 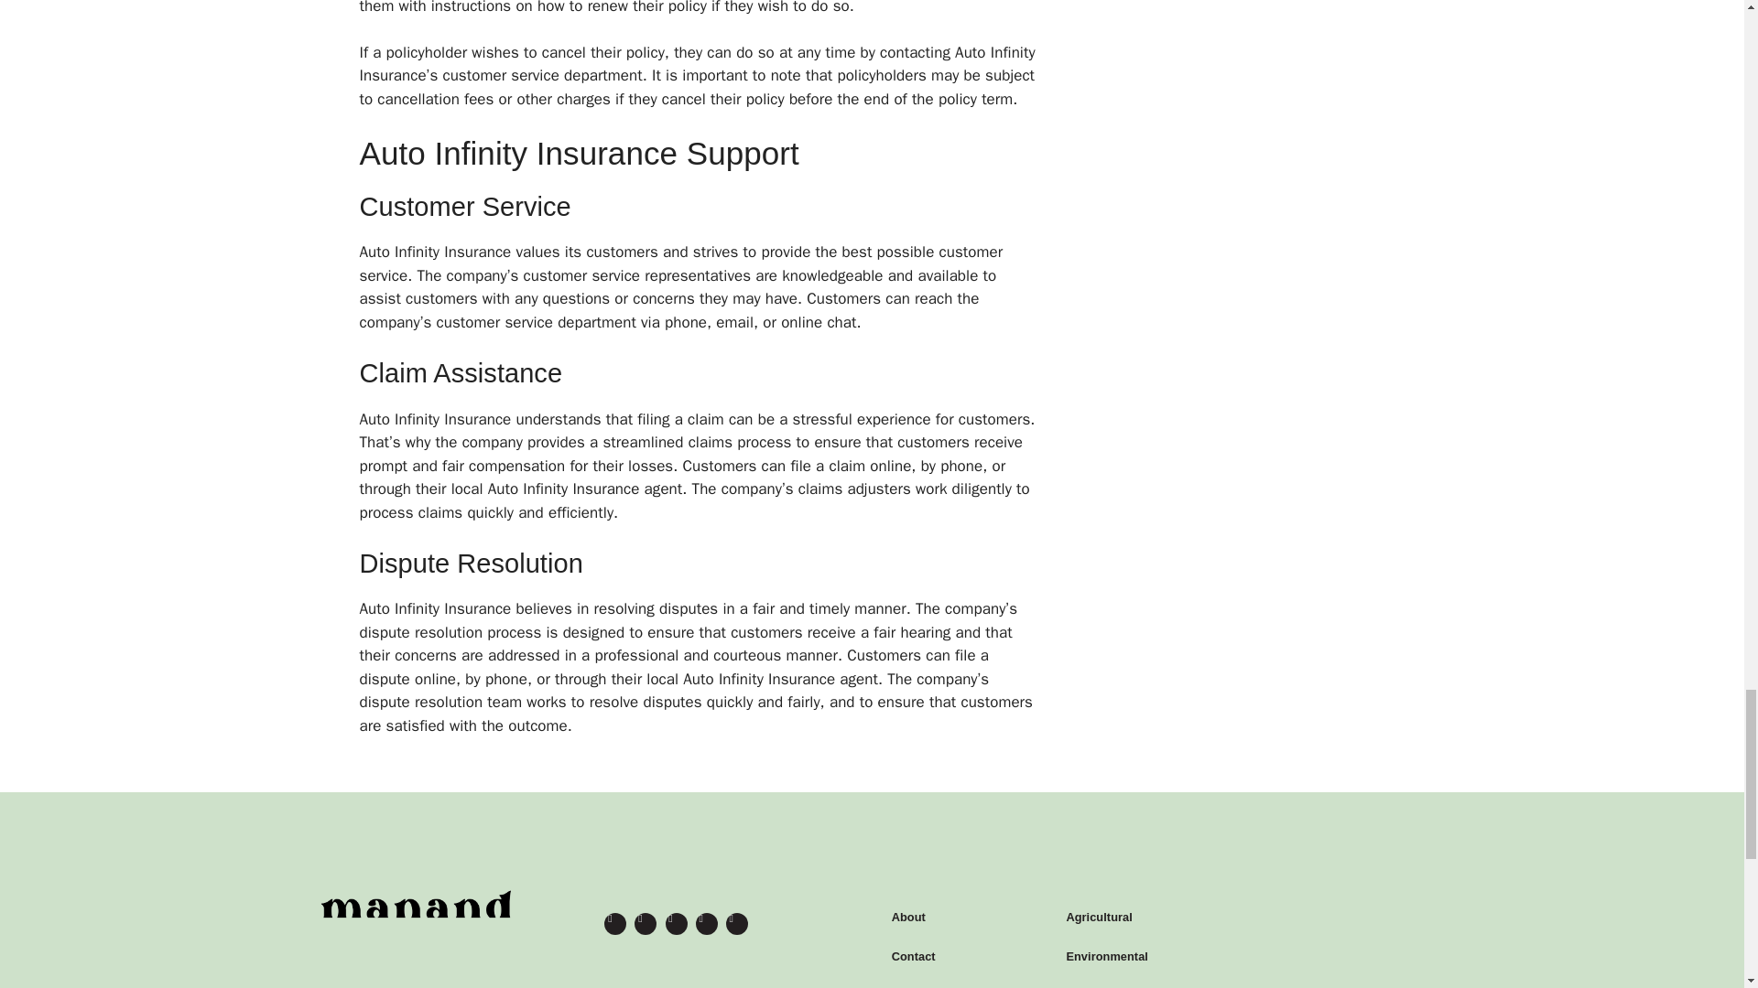 I want to click on Environmental, so click(x=1198, y=957).